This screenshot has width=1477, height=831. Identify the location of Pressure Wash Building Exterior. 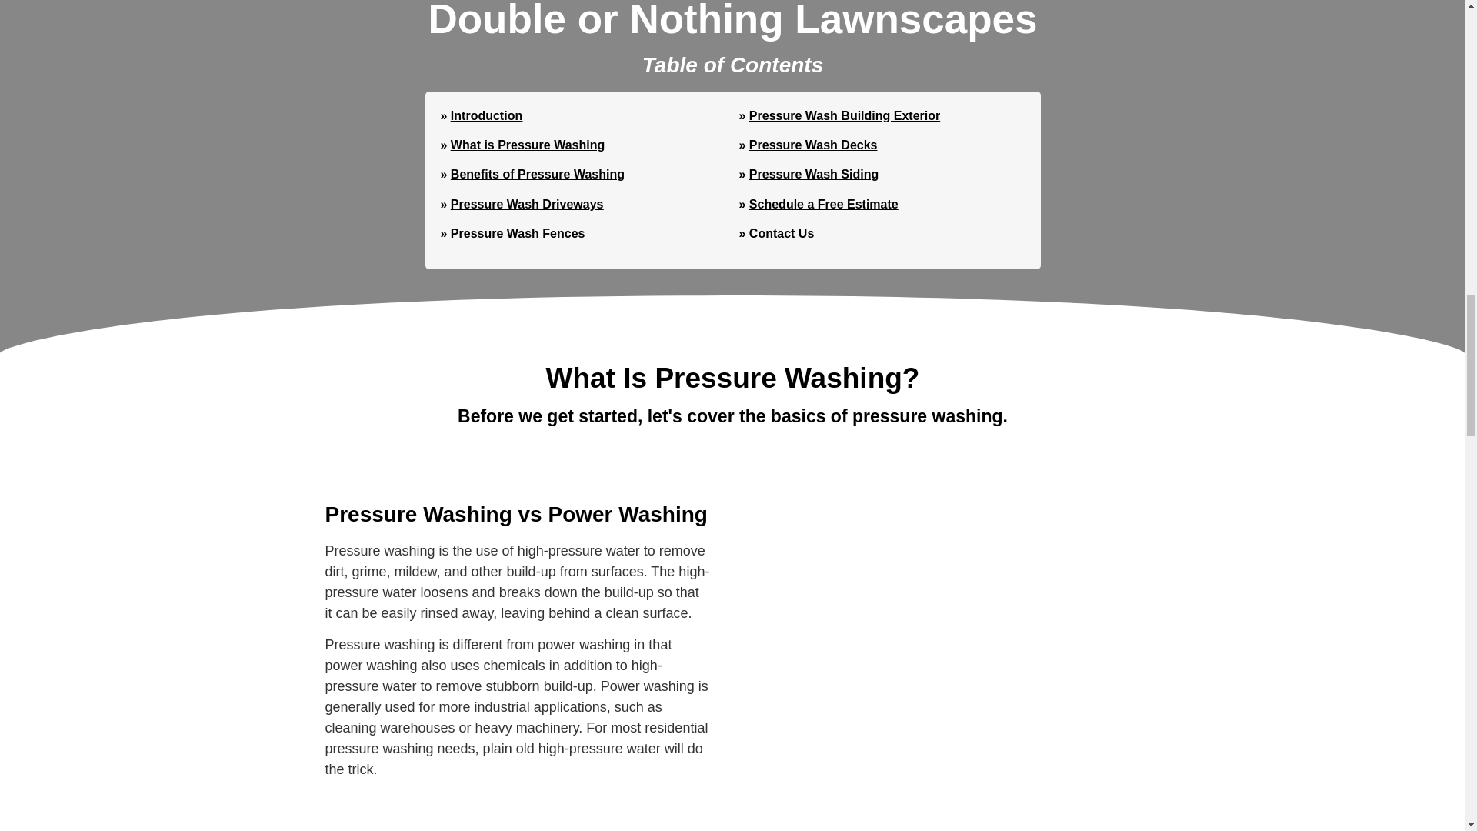
(844, 115).